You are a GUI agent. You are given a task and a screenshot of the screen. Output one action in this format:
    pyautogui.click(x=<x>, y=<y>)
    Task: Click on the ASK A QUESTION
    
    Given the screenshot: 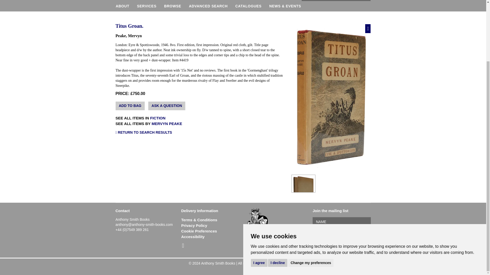 What is the action you would take?
    pyautogui.click(x=167, y=106)
    